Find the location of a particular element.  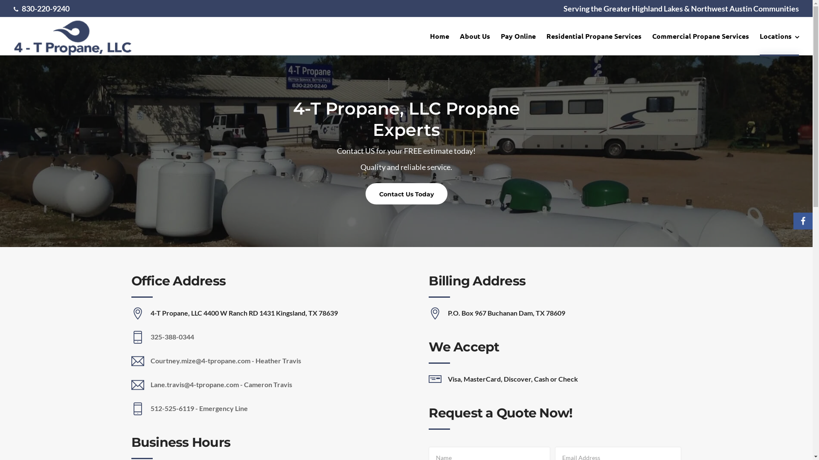

Lane.travis@4-tpropane.com - Cameron Travis is located at coordinates (221, 384).